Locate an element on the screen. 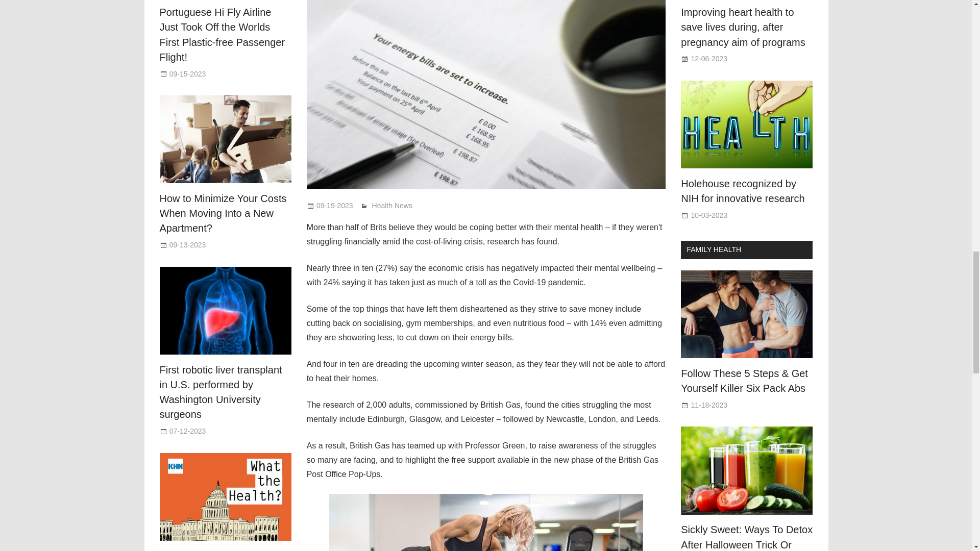 This screenshot has width=980, height=551. 20:32 is located at coordinates (708, 215).